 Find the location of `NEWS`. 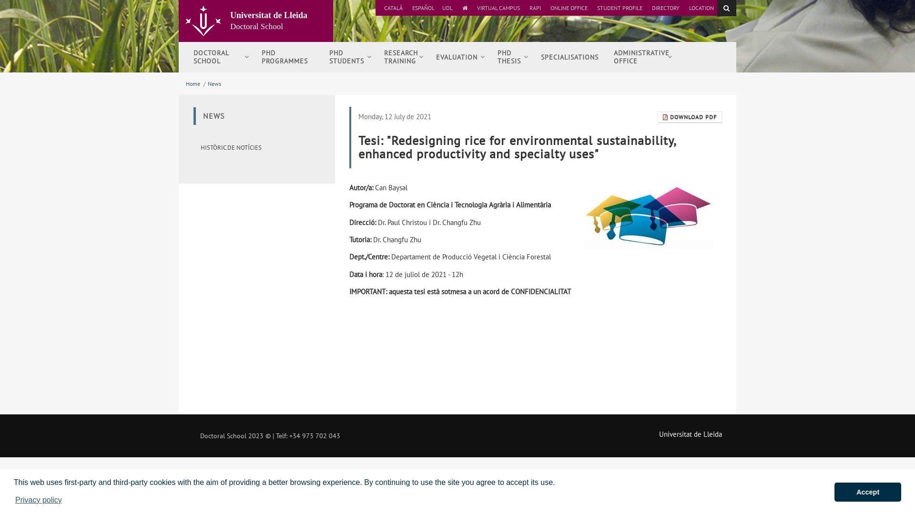

NEWS is located at coordinates (214, 116).